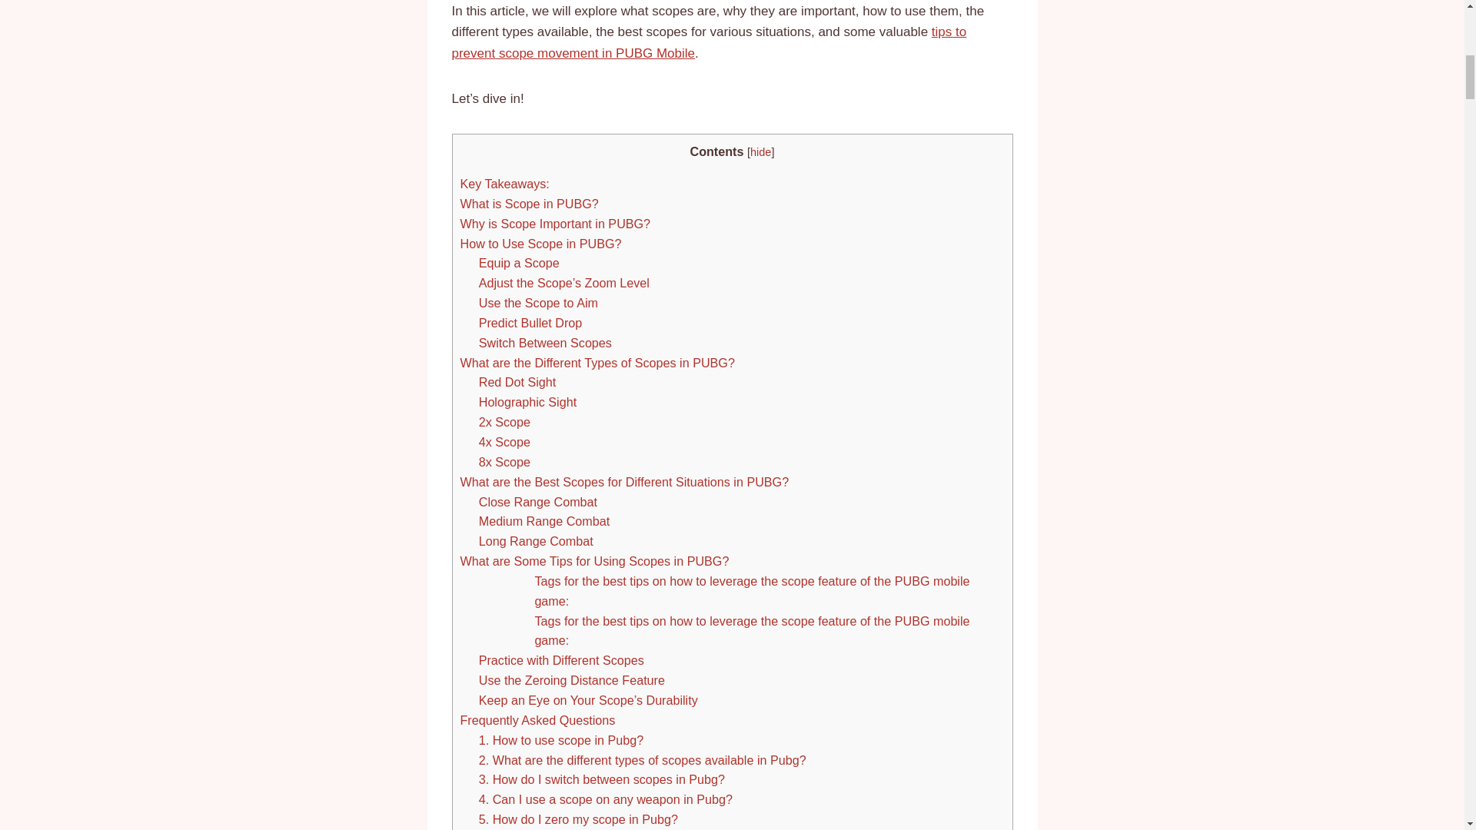 This screenshot has height=830, width=1476. I want to click on Use the Scope to Aim, so click(538, 302).